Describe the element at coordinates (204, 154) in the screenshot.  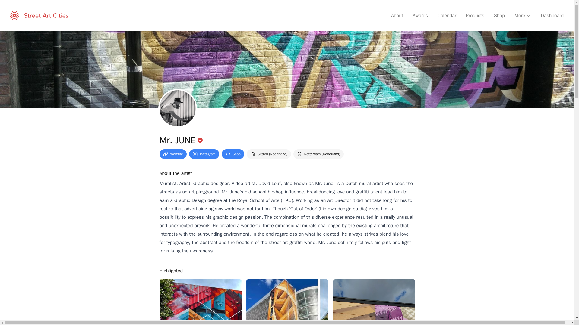
I see `Instagram` at that location.